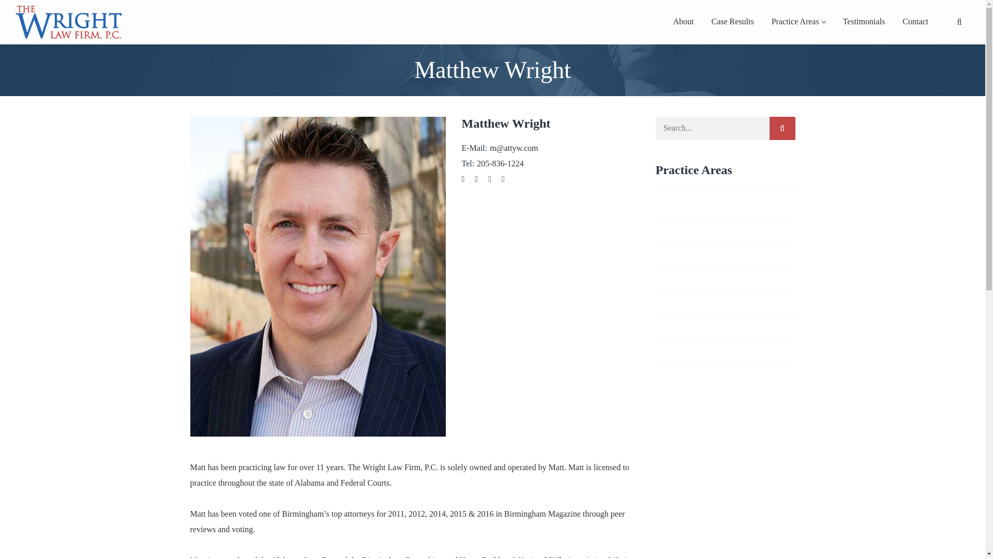  I want to click on Practice Areas, so click(799, 22).